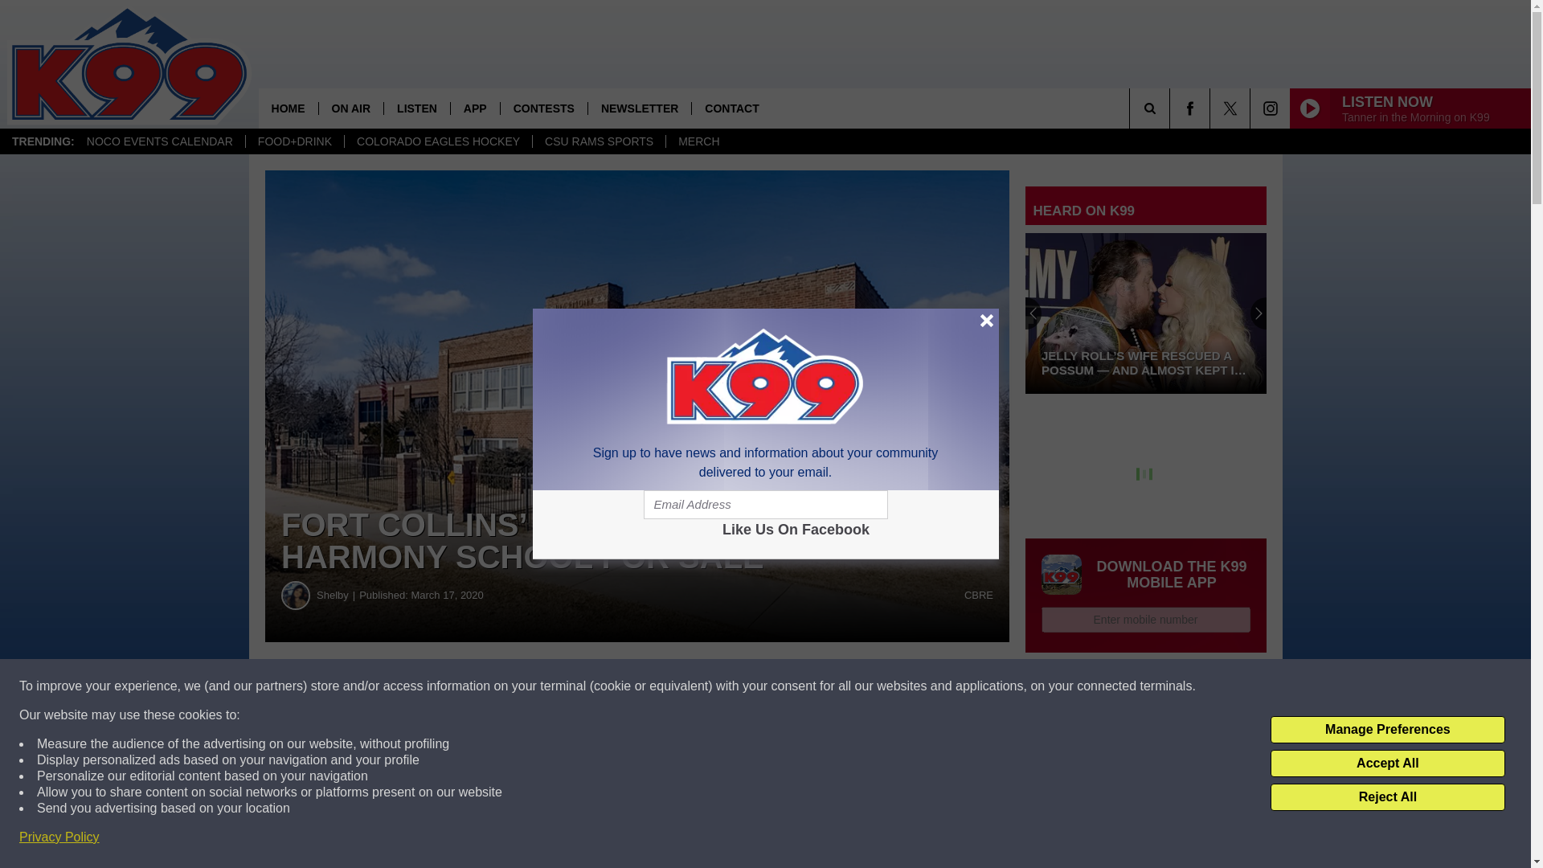 This screenshot has width=1543, height=868. Describe the element at coordinates (438, 141) in the screenshot. I see `COLORADO EAGLES HOCKEY` at that location.